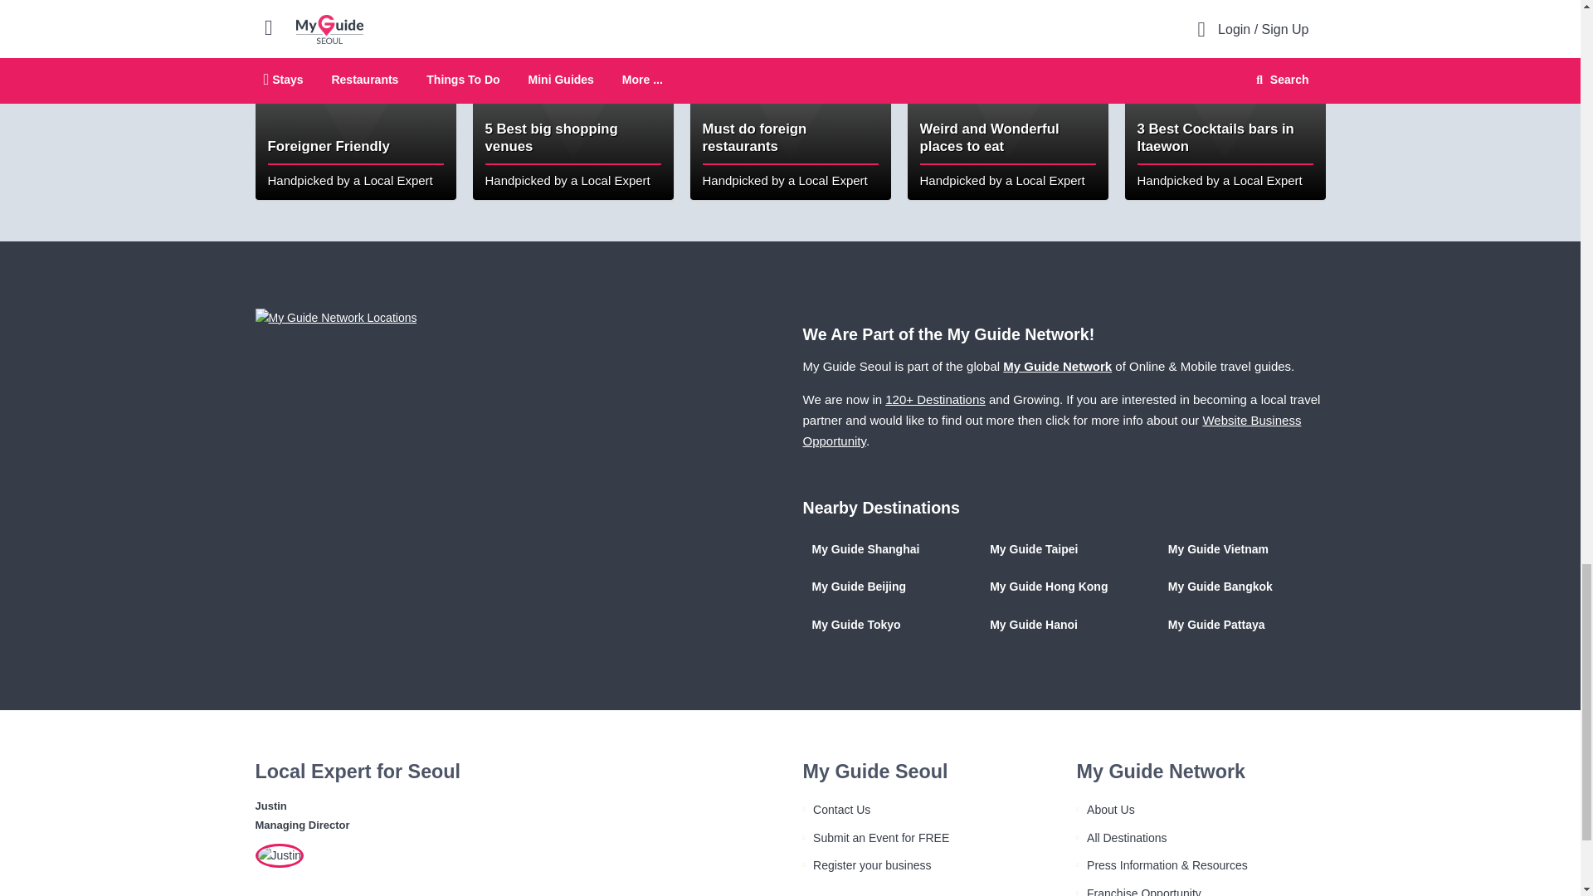 The width and height of the screenshot is (1593, 896). Describe the element at coordinates (1008, 100) in the screenshot. I see `Weird and Wonderful places to eat` at that location.